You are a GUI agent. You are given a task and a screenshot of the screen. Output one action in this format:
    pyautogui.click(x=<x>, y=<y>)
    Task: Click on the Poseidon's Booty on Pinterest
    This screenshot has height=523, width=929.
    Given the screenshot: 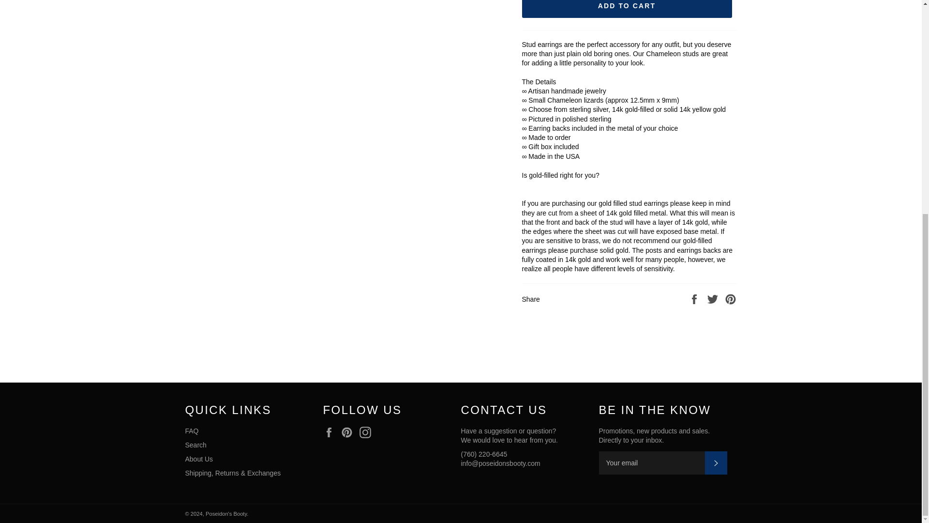 What is the action you would take?
    pyautogui.click(x=349, y=432)
    